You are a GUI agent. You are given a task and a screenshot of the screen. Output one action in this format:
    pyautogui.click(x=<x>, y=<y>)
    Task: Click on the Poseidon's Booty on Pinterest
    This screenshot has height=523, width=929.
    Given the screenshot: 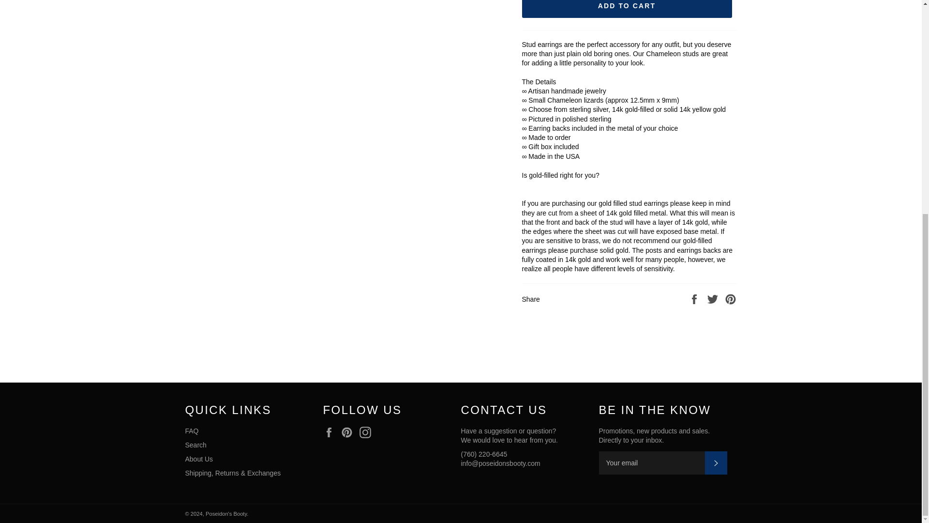 What is the action you would take?
    pyautogui.click(x=349, y=432)
    